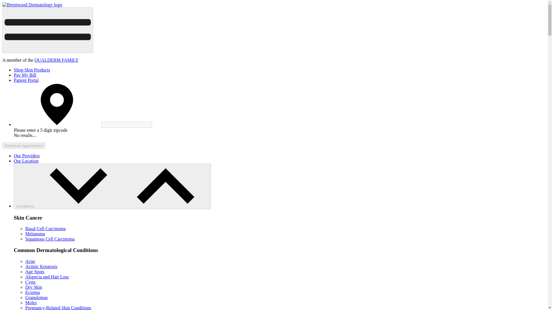  Describe the element at coordinates (26, 80) in the screenshot. I see `Patient Portal` at that location.